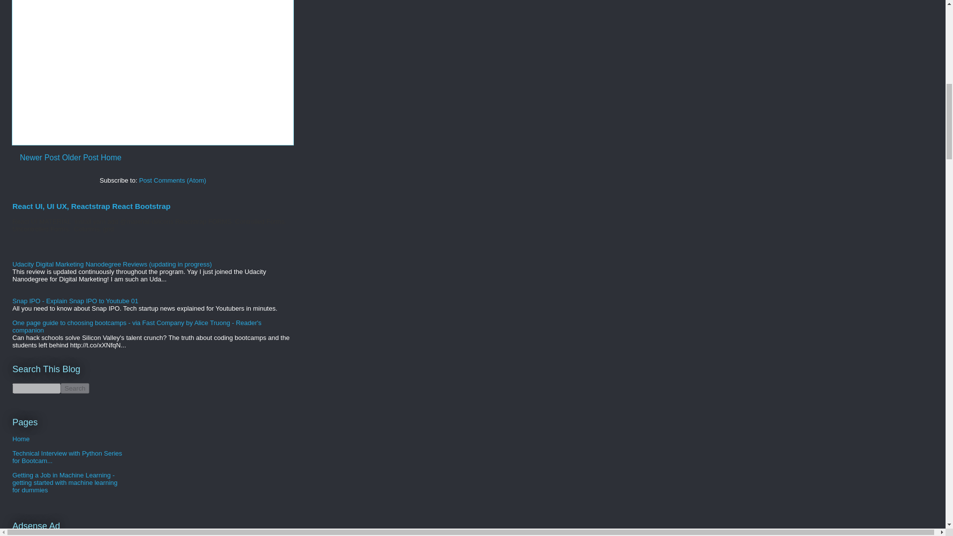 This screenshot has width=953, height=536. What do you see at coordinates (80, 157) in the screenshot?
I see `Older Post` at bounding box center [80, 157].